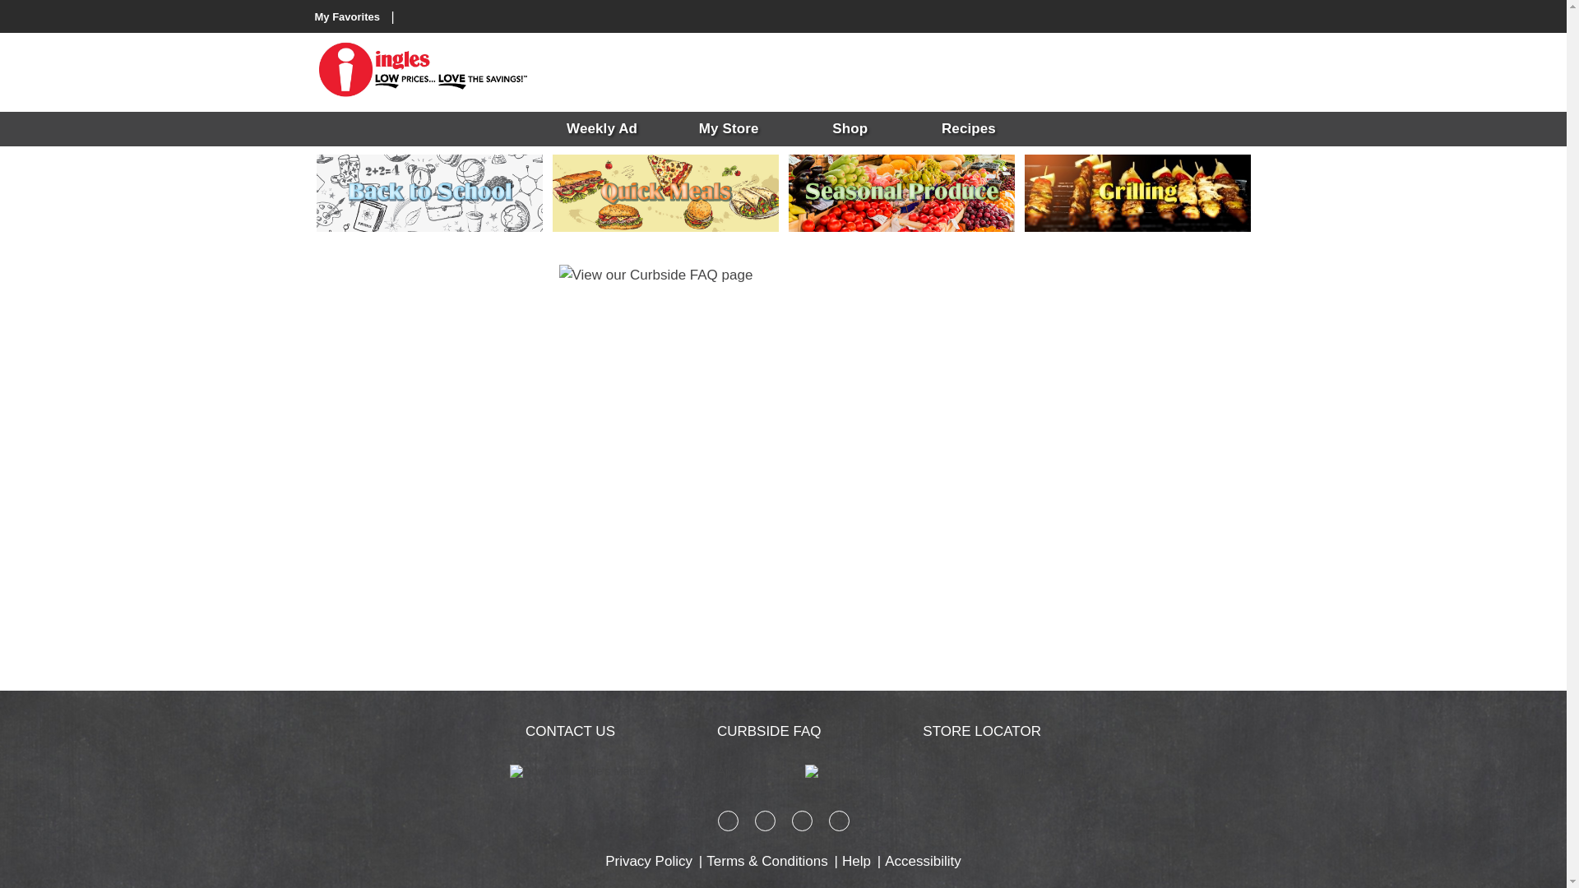 This screenshot has width=1579, height=888. Describe the element at coordinates (901, 192) in the screenshot. I see `Seasonal Produce` at that location.